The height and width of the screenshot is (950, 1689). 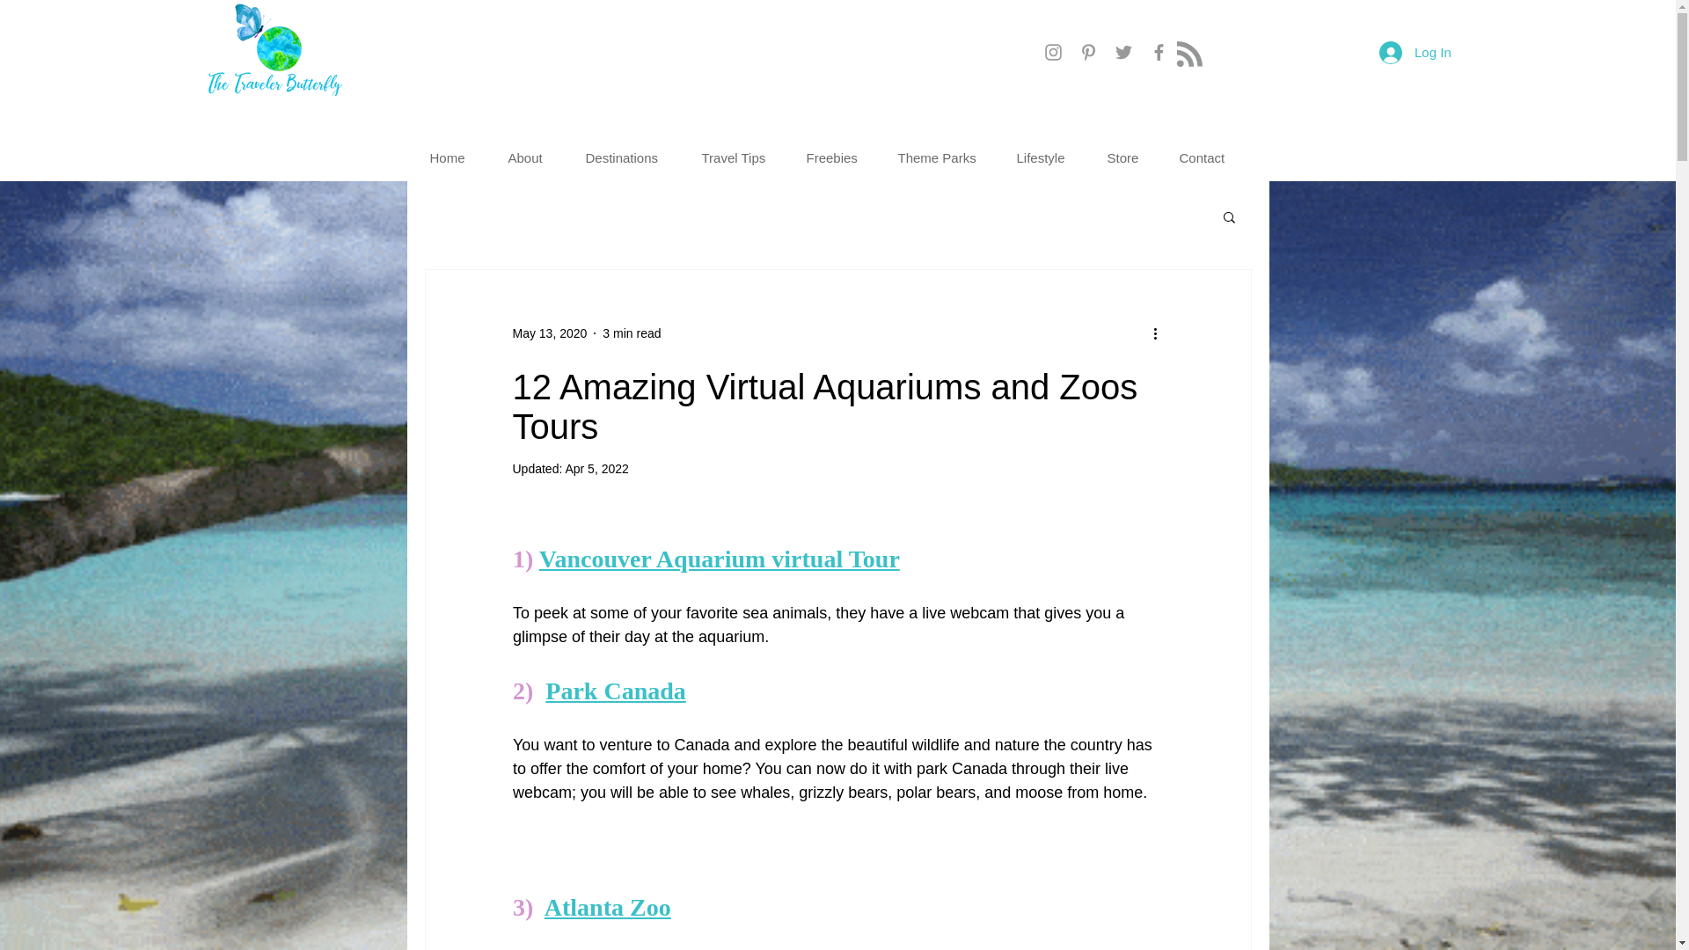 I want to click on May 13, 2020, so click(x=549, y=332).